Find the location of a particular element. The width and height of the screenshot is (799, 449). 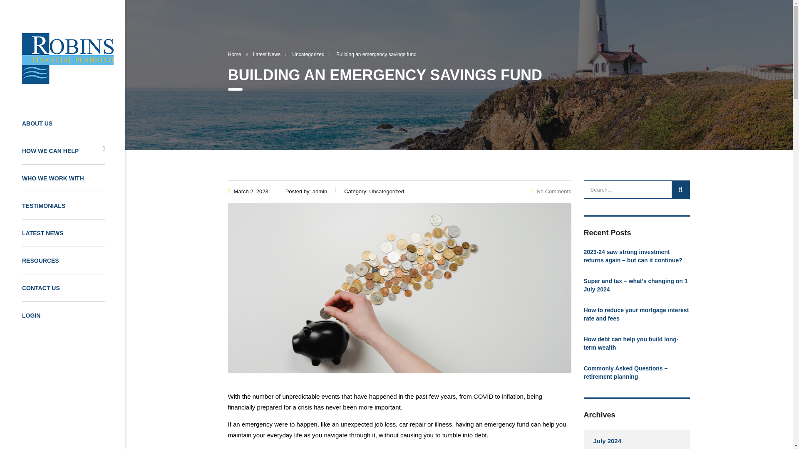

Latest News is located at coordinates (266, 54).